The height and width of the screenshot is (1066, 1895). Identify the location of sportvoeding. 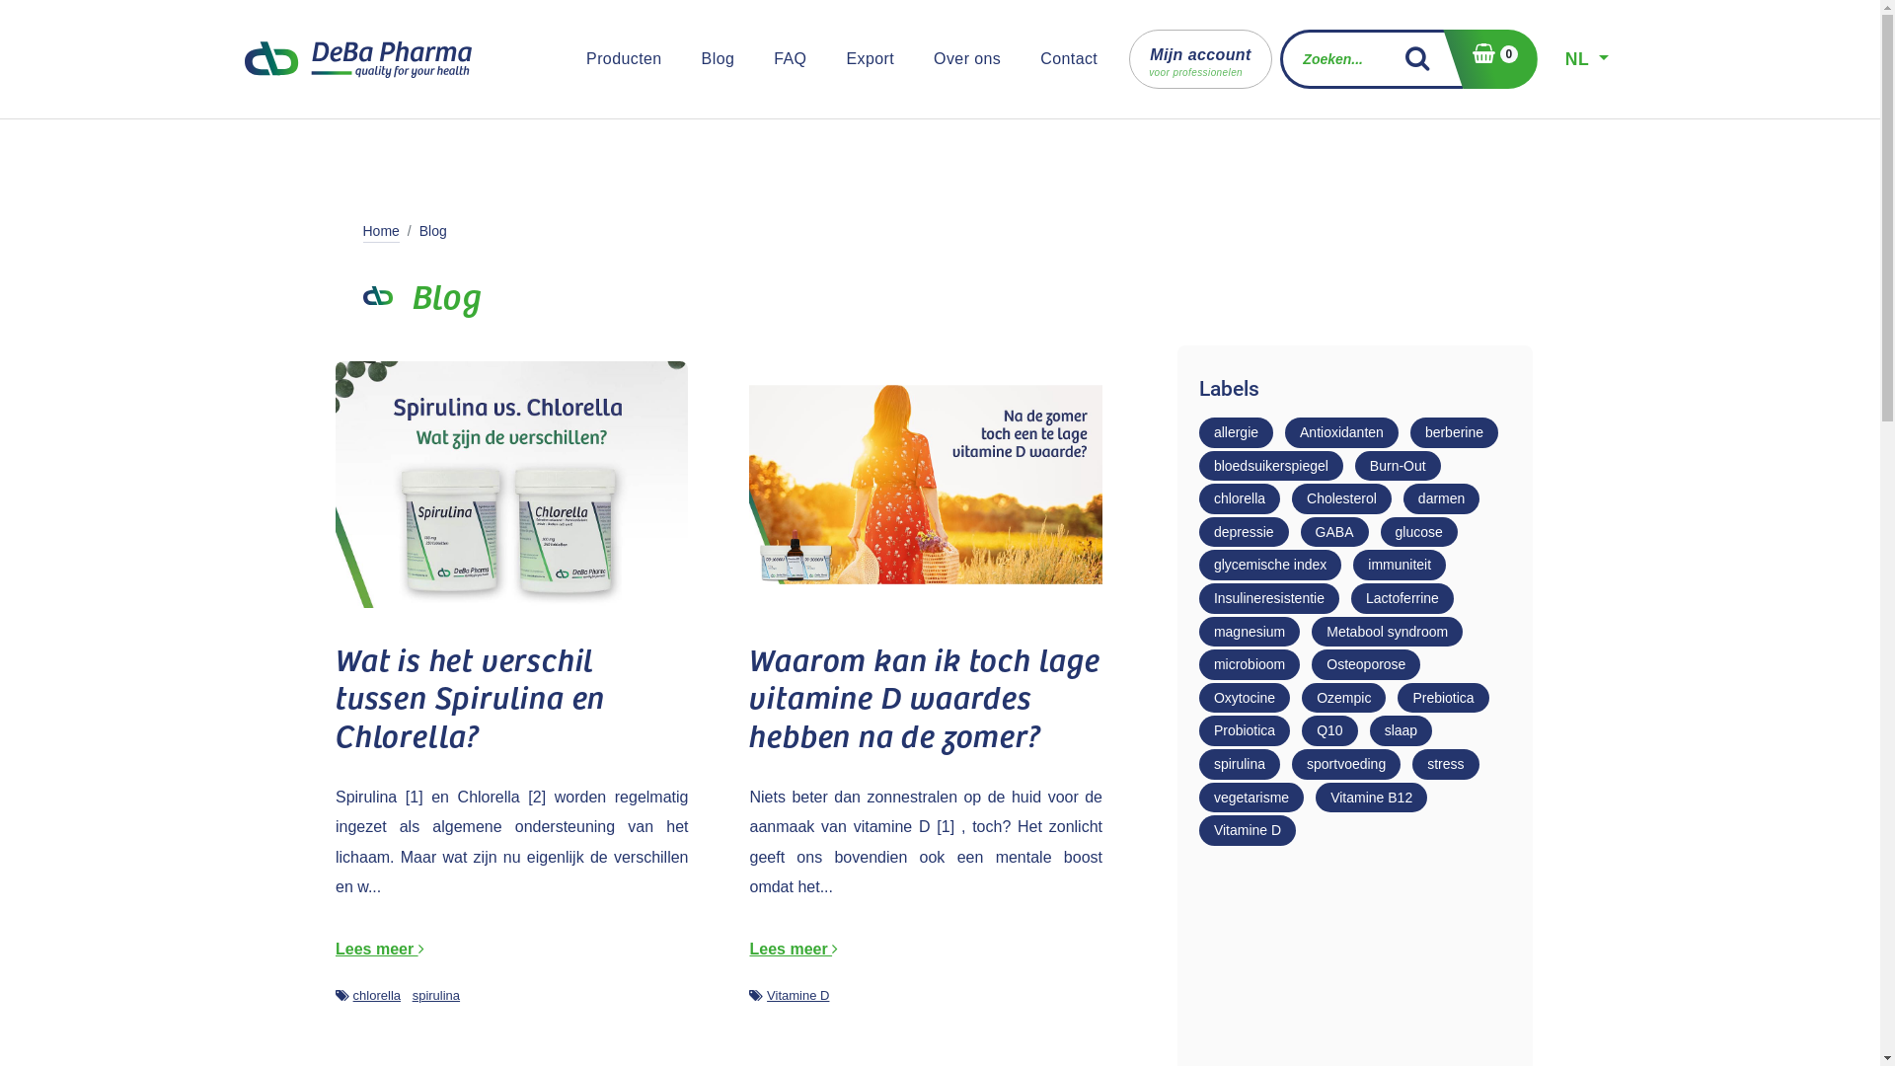
(1346, 764).